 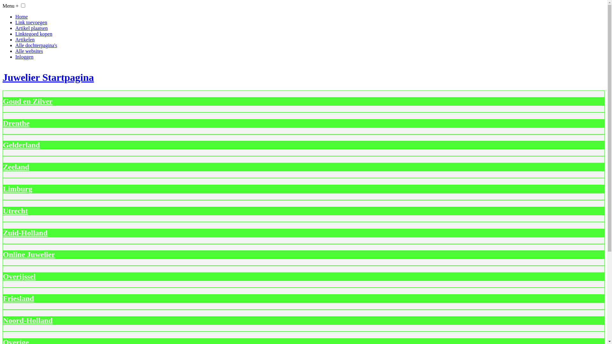 What do you see at coordinates (19, 276) in the screenshot?
I see `Overijssel` at bounding box center [19, 276].